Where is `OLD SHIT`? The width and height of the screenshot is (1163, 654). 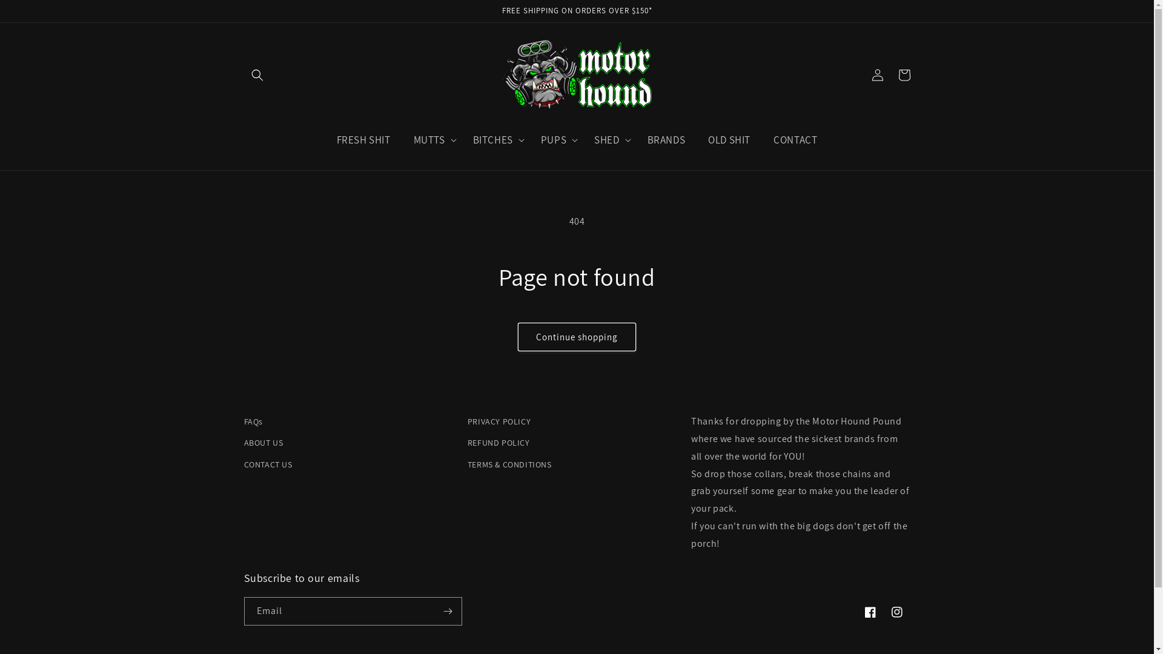
OLD SHIT is located at coordinates (729, 140).